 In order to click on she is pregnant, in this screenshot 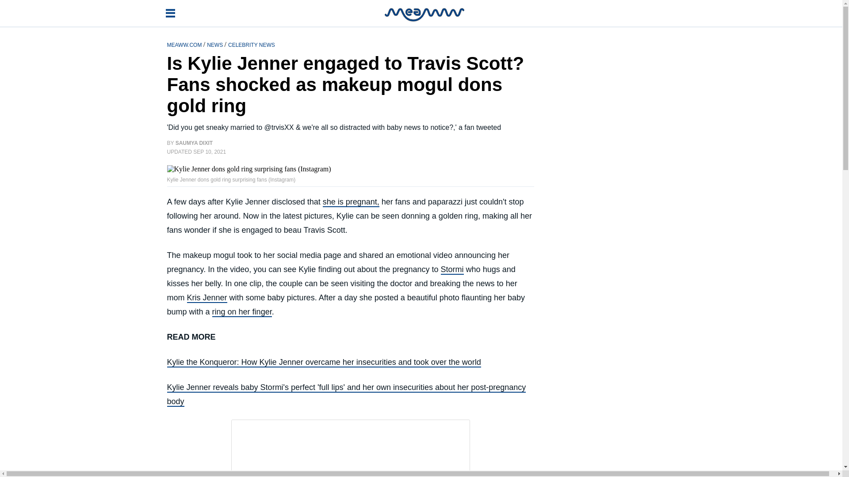, I will do `click(351, 202)`.